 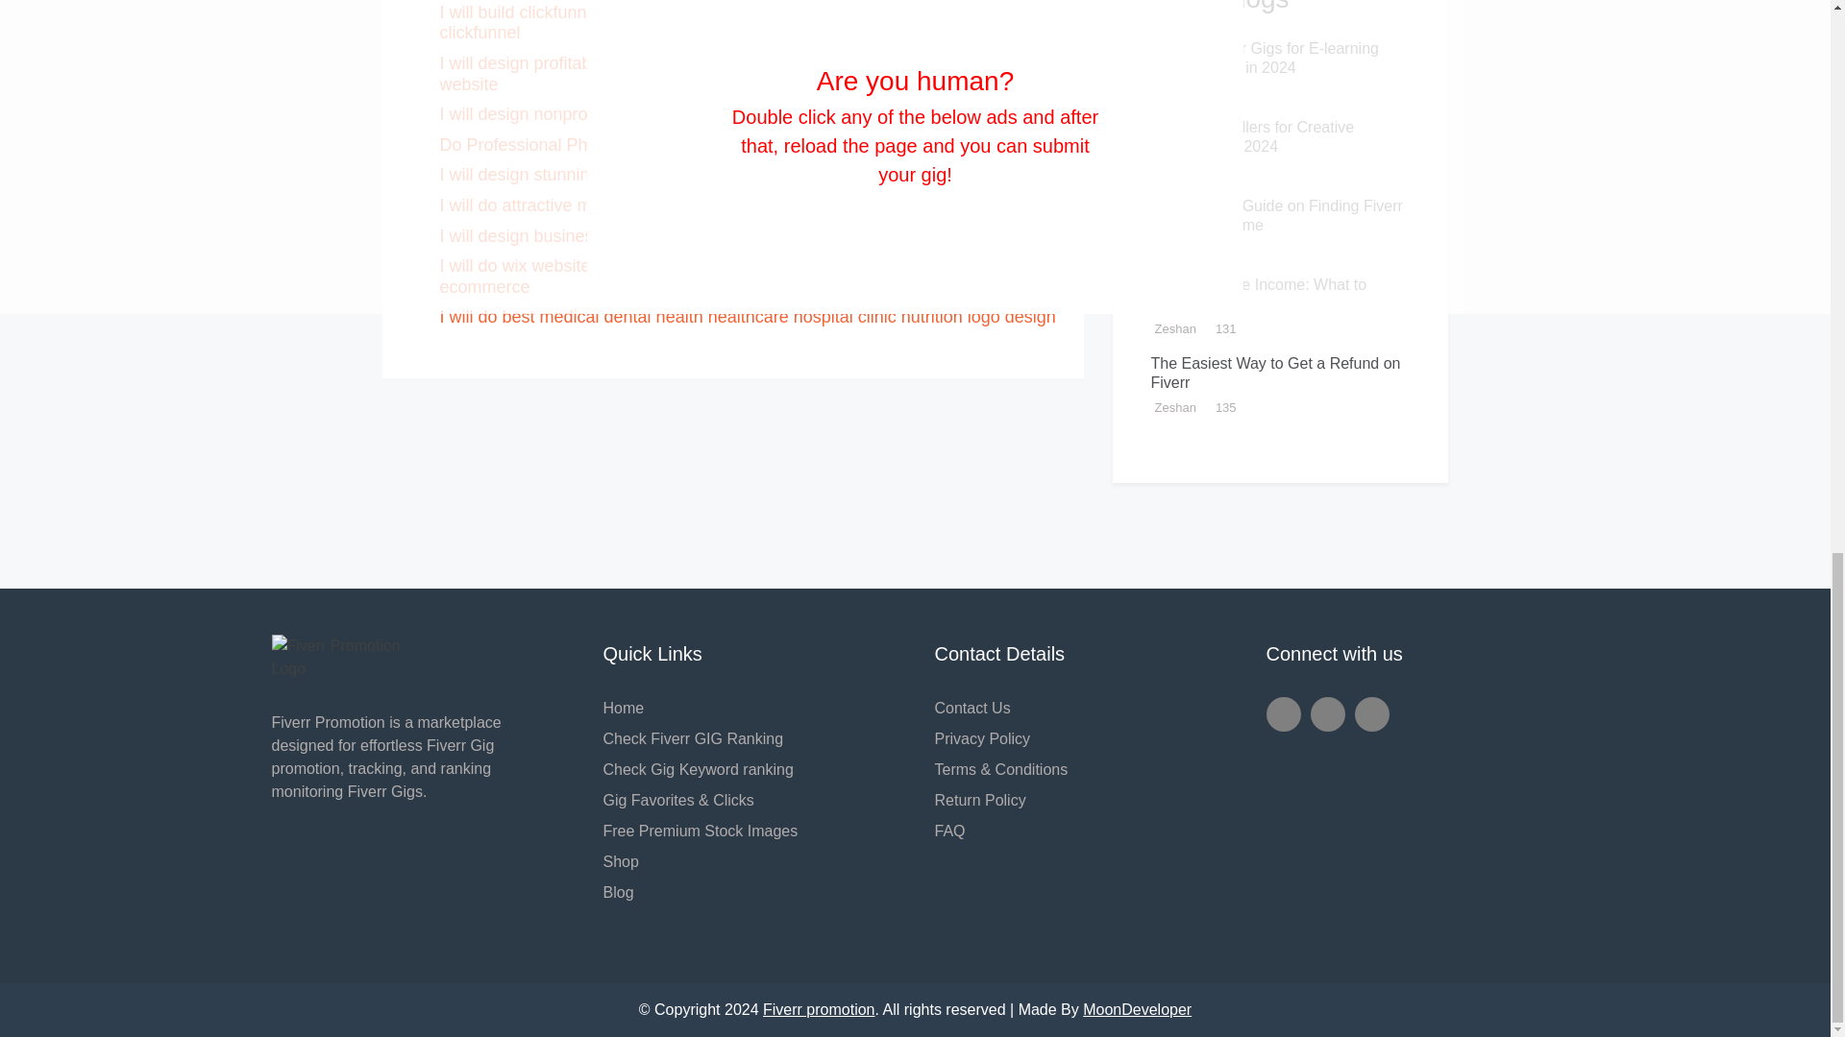 What do you see at coordinates (661, 205) in the screenshot?
I see `I will do attractive modern minimalist business logo design` at bounding box center [661, 205].